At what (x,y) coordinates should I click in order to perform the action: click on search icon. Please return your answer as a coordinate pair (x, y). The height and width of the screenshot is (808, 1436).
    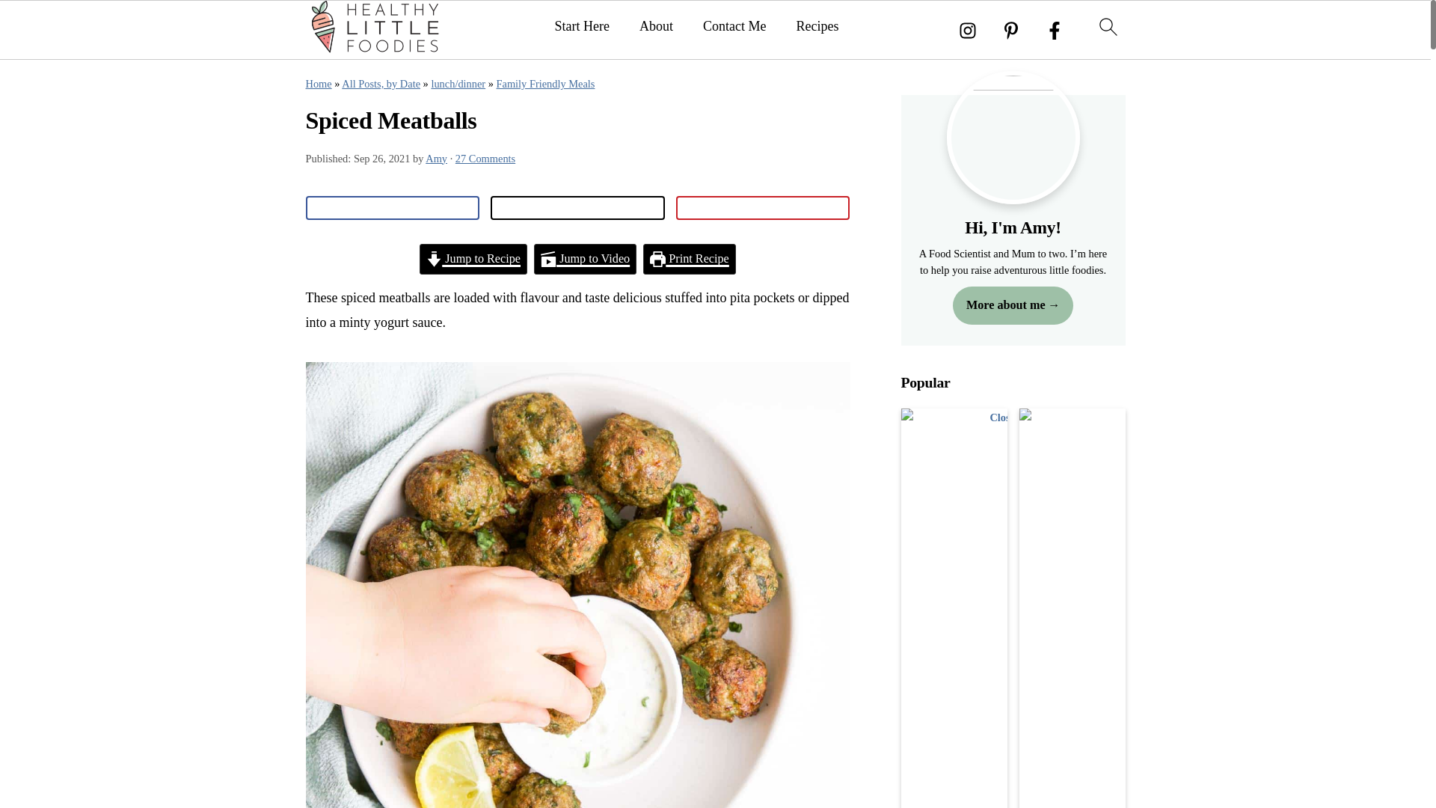
    Looking at the image, I should click on (1107, 26).